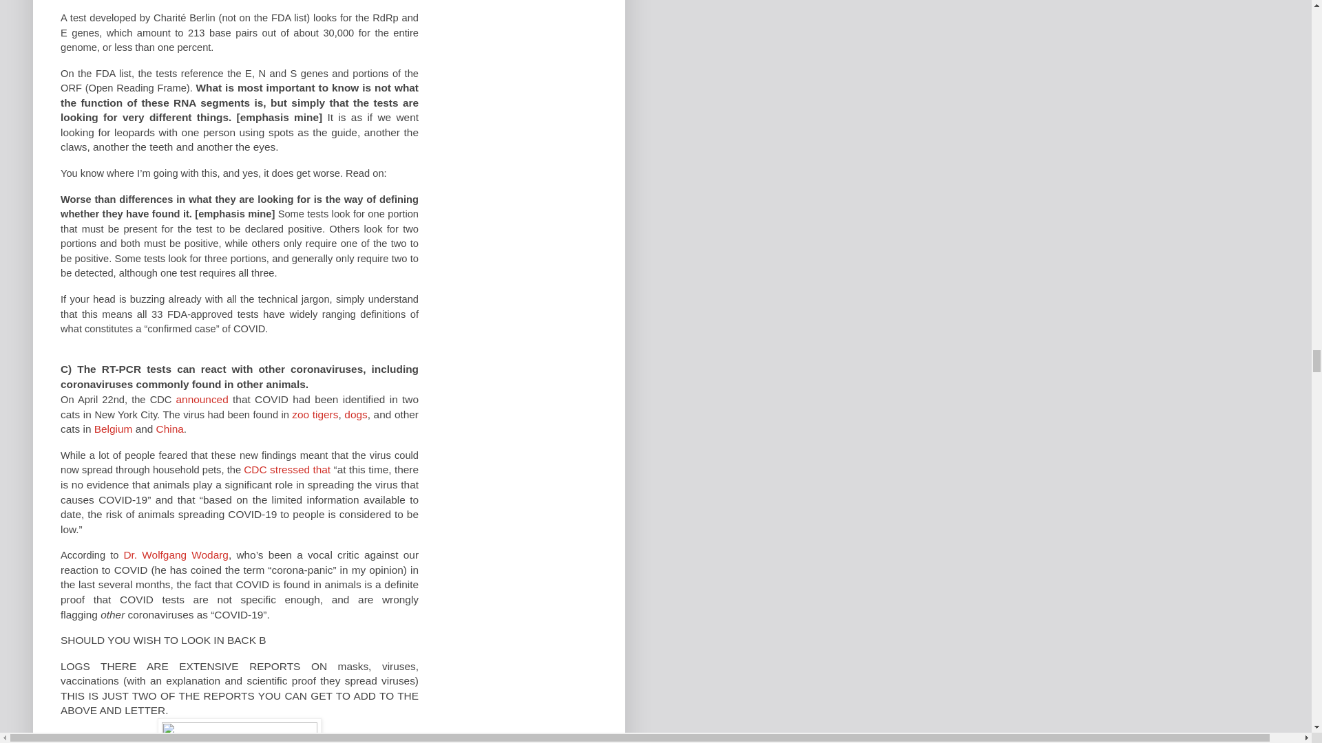 Image resolution: width=1322 pixels, height=743 pixels. I want to click on zoo tigers, so click(315, 414).